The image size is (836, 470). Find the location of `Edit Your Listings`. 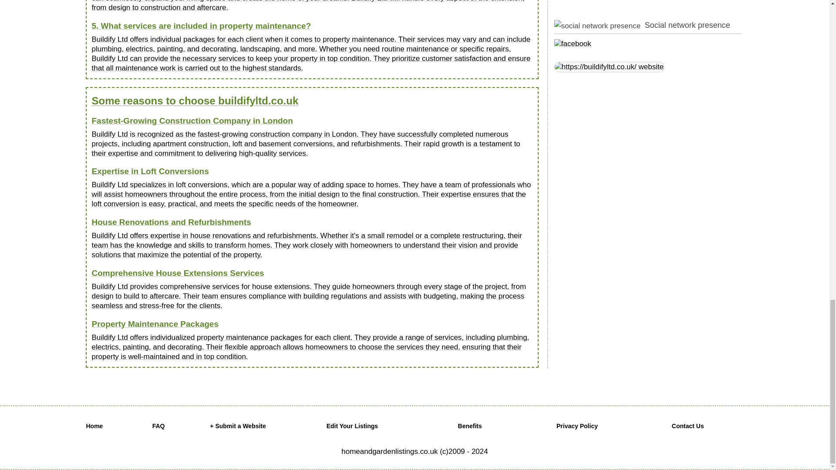

Edit Your Listings is located at coordinates (353, 426).